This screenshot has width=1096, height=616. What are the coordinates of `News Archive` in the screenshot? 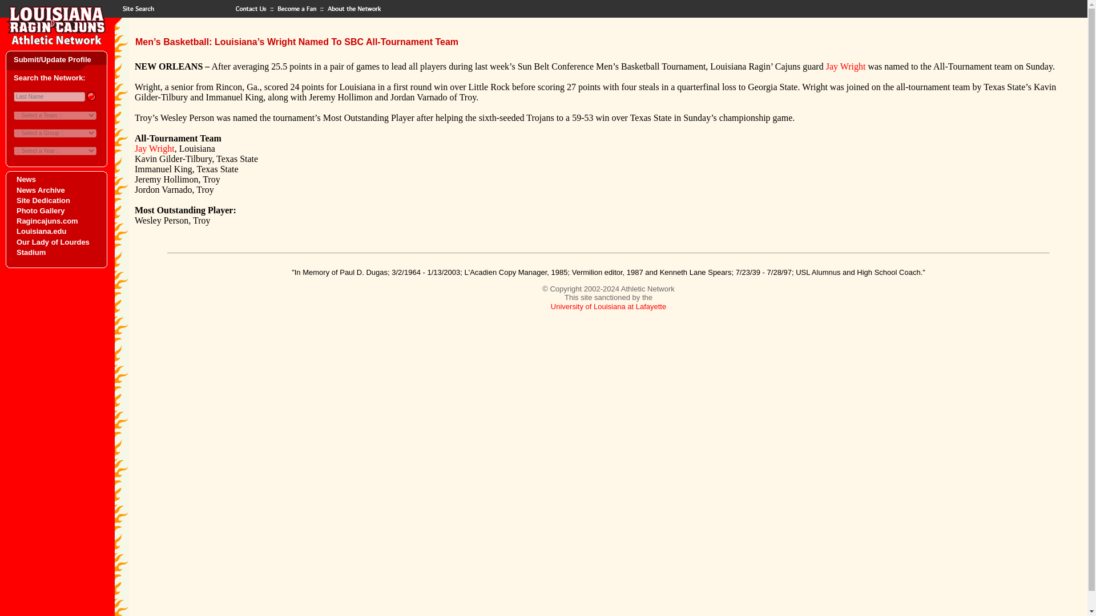 It's located at (40, 191).